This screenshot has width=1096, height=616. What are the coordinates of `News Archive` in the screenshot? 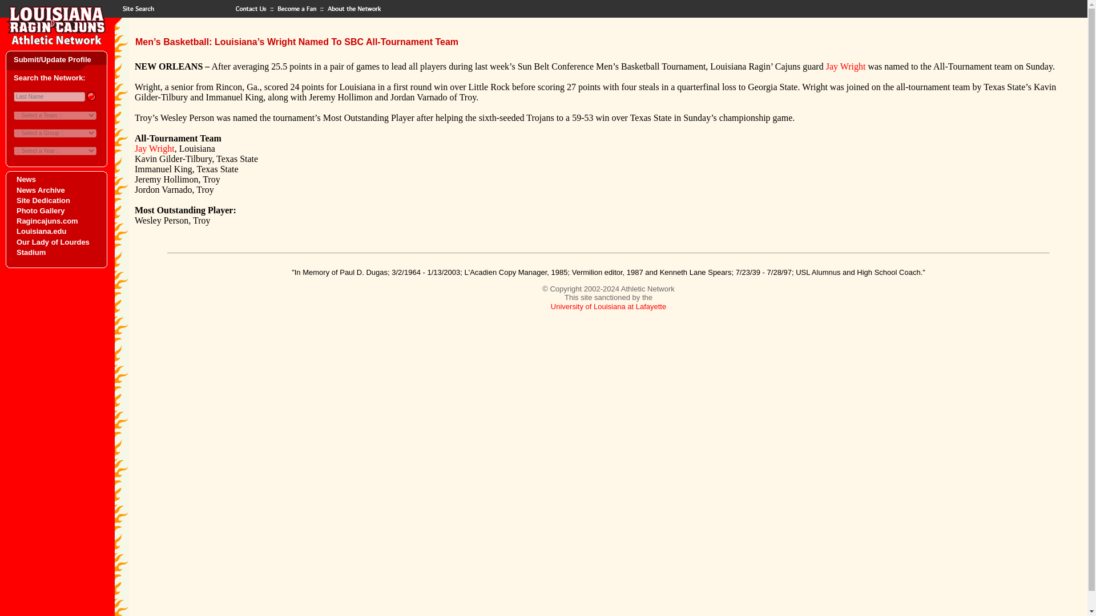 It's located at (40, 191).